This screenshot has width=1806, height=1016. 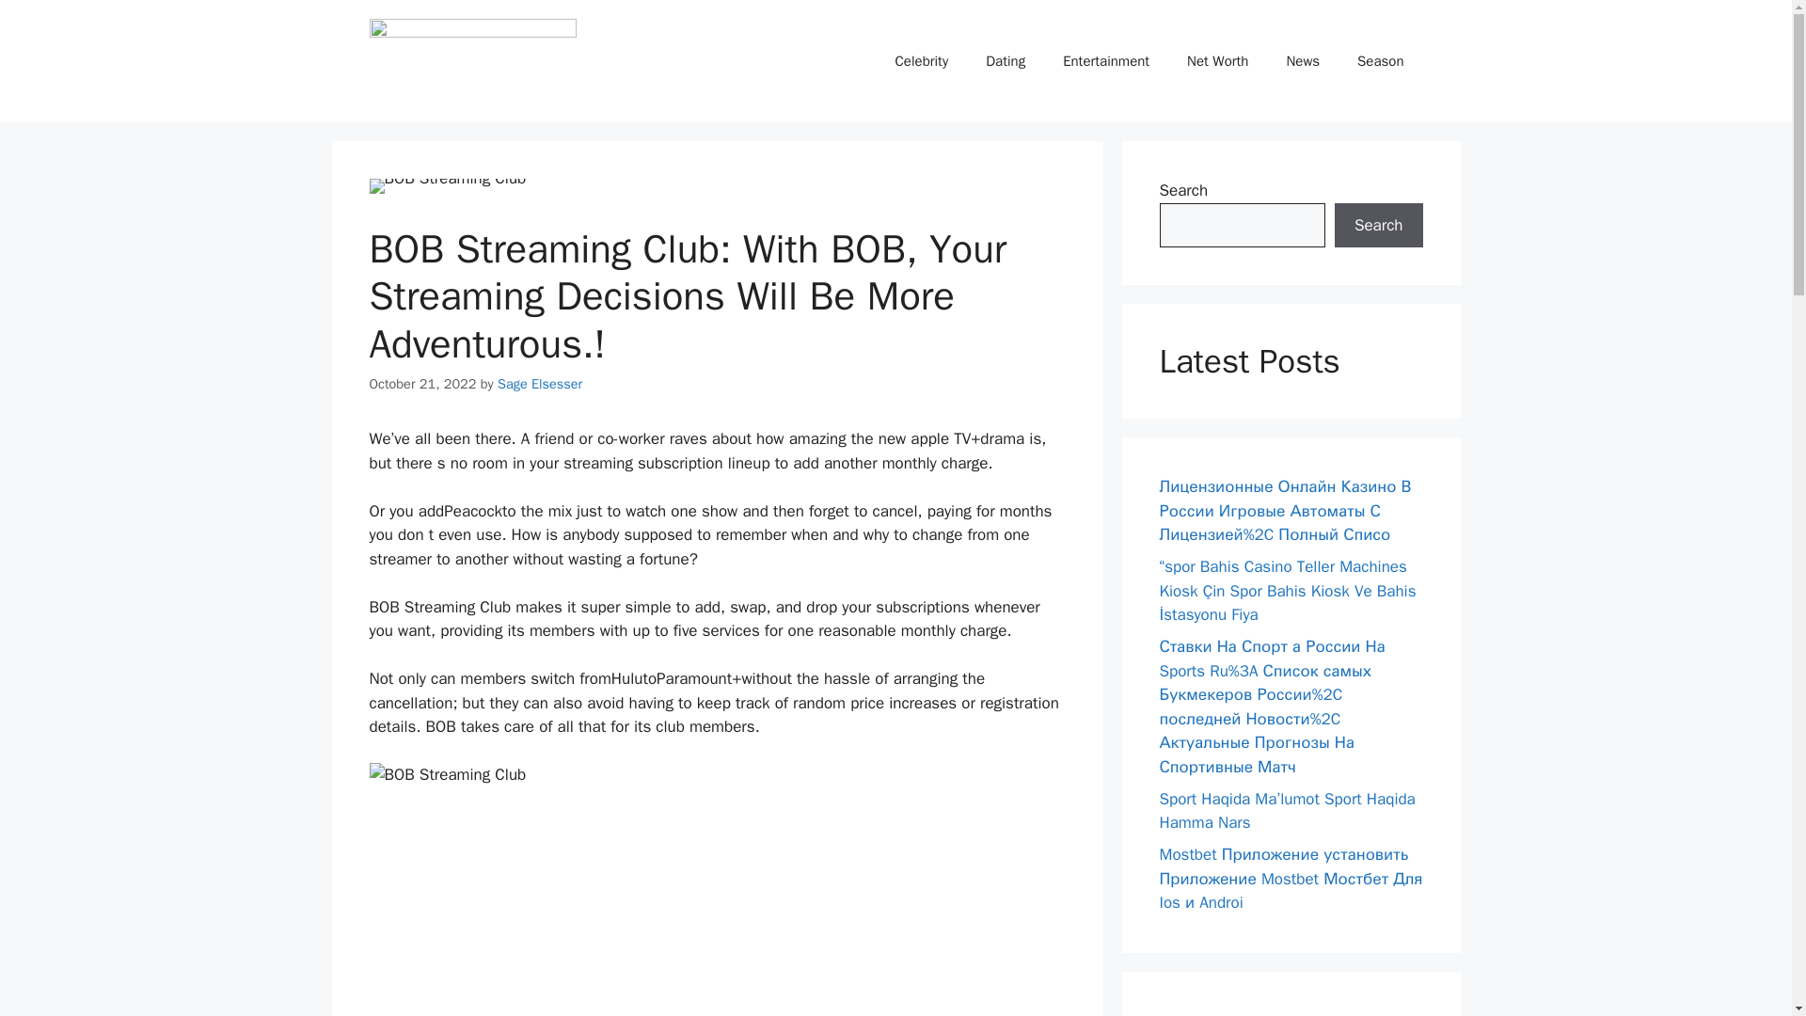 I want to click on Entertainment, so click(x=1106, y=60).